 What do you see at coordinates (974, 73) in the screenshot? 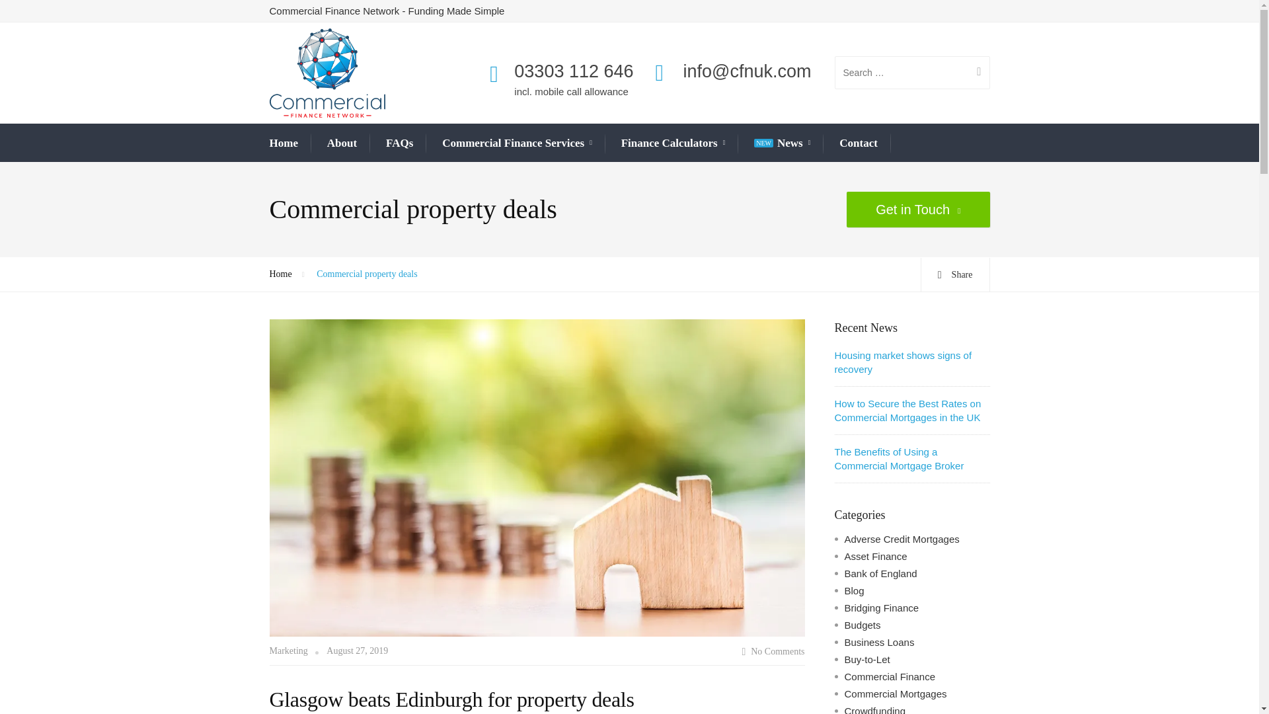
I see `Search` at bounding box center [974, 73].